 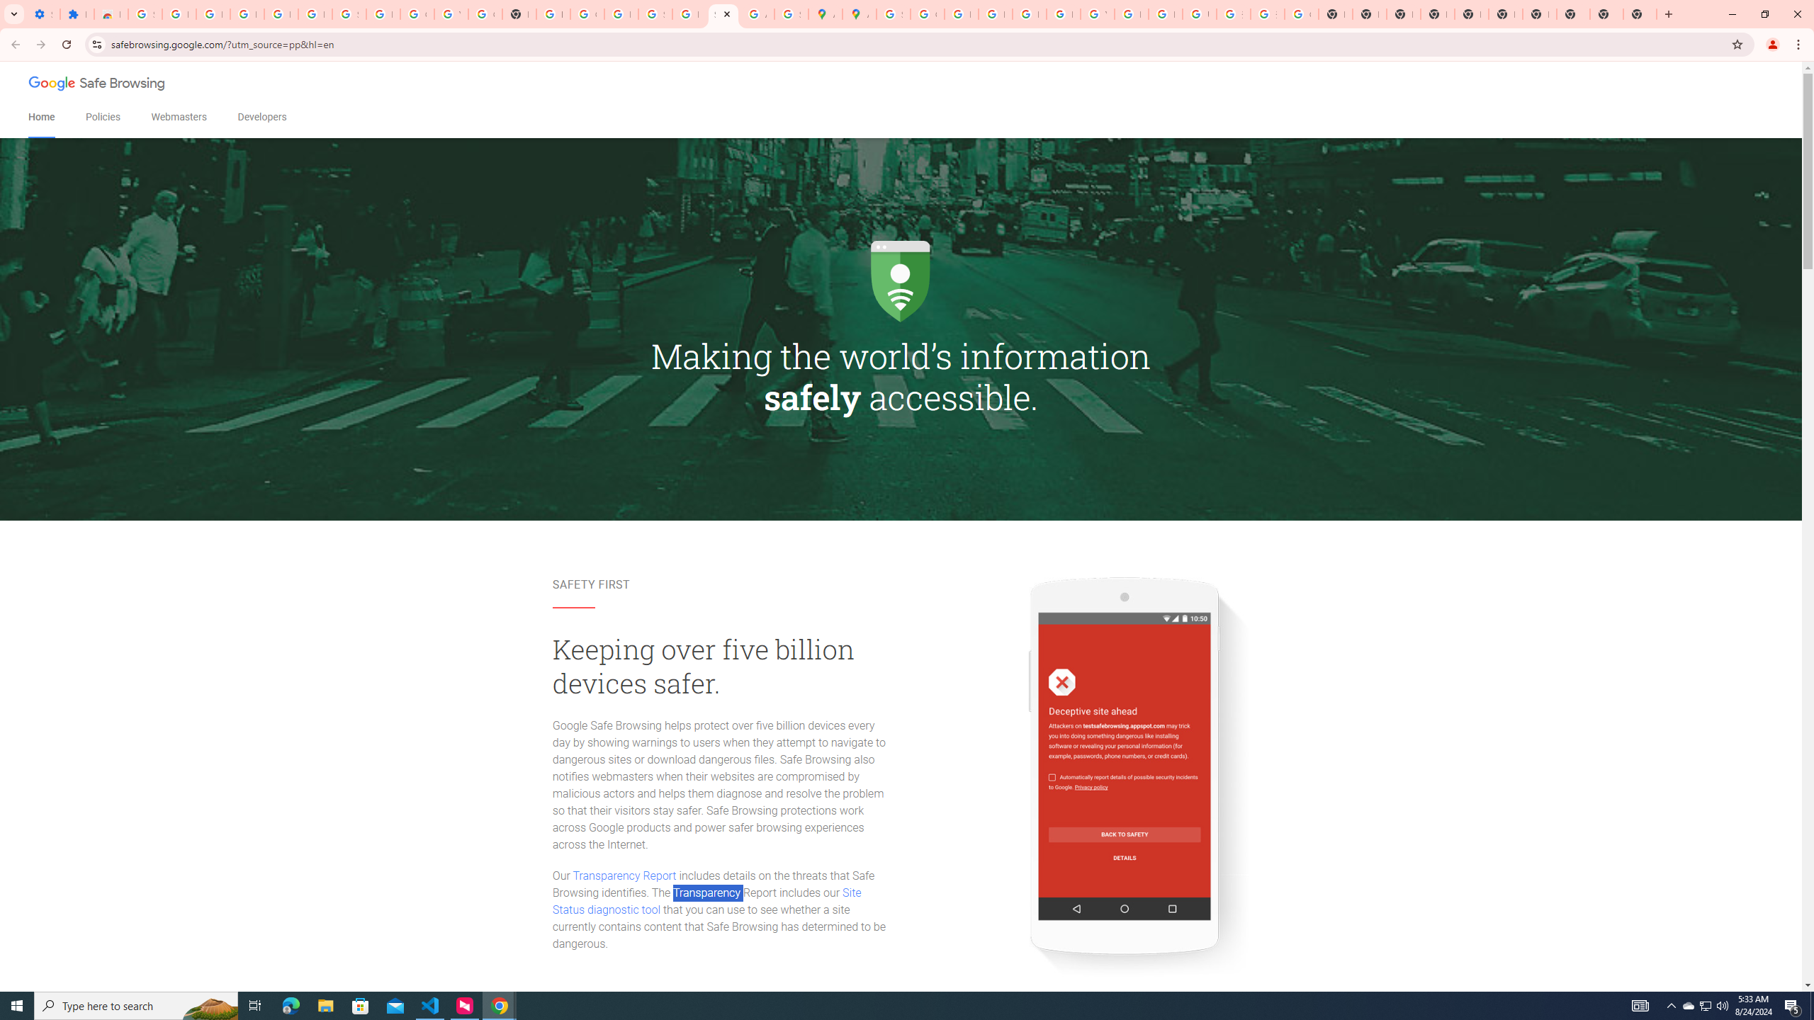 I want to click on Policies, so click(x=102, y=118).